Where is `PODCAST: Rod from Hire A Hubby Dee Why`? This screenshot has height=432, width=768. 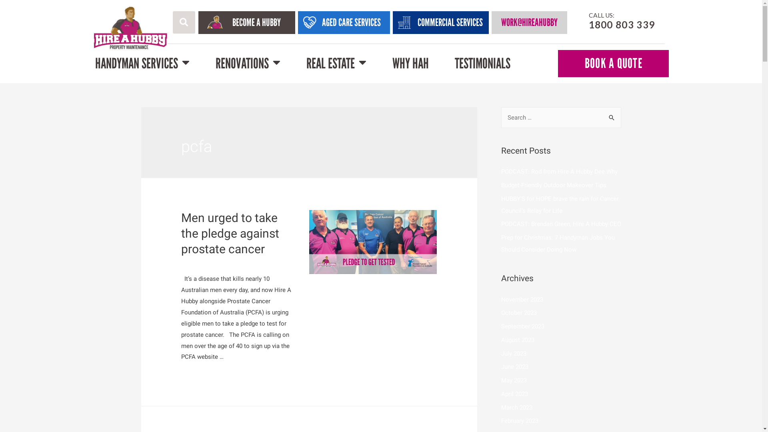
PODCAST: Rod from Hire A Hubby Dee Why is located at coordinates (559, 172).